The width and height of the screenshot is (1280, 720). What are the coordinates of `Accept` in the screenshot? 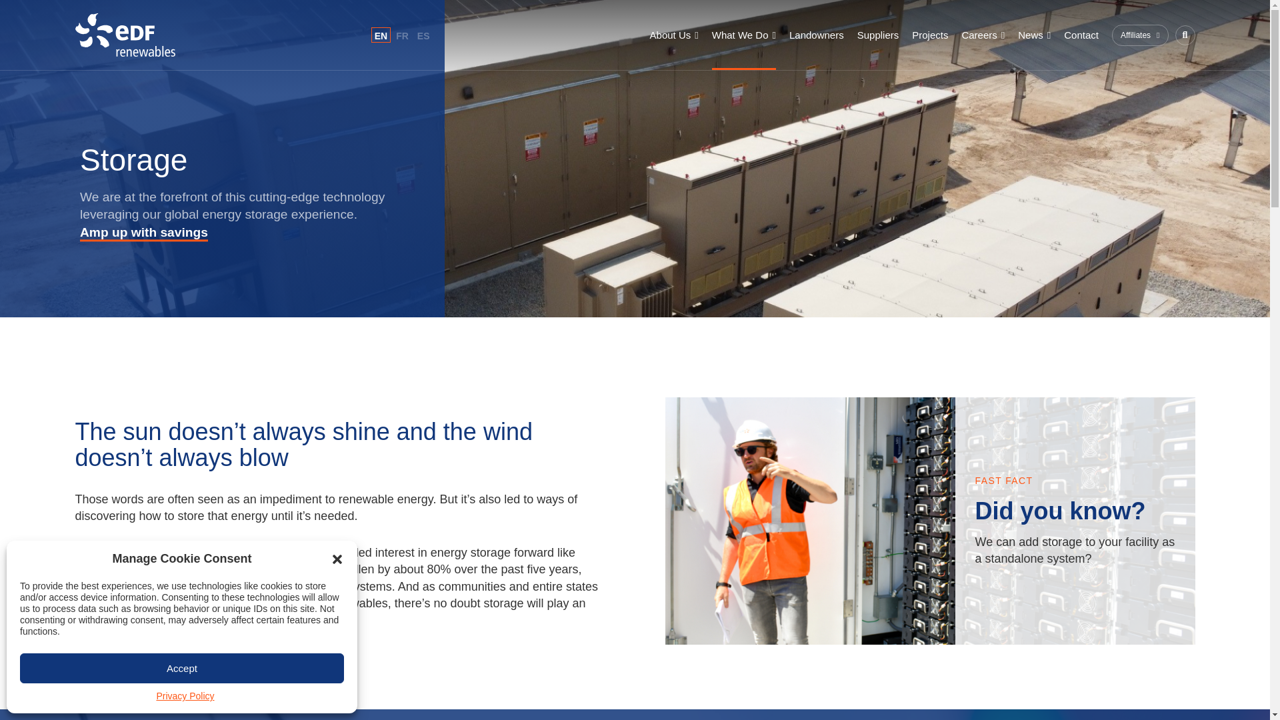 It's located at (182, 668).